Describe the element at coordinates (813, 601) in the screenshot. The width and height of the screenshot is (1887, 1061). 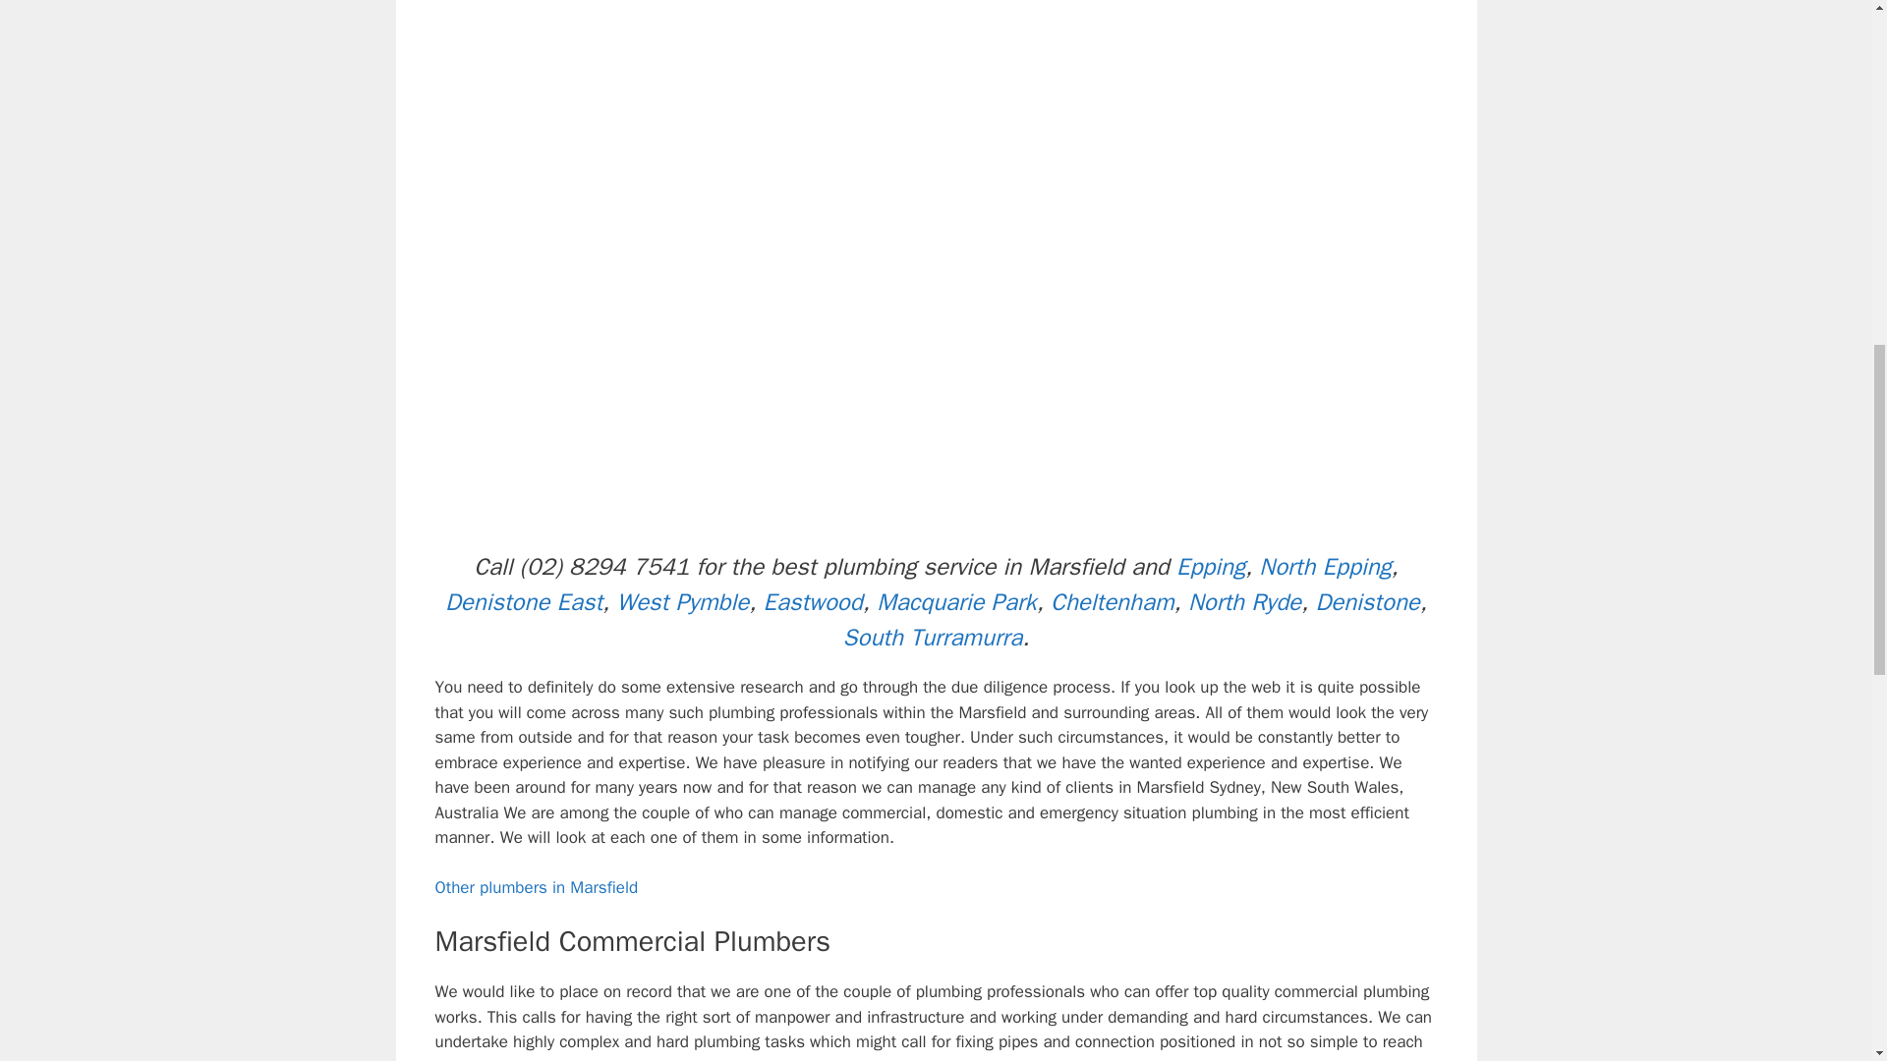
I see `Eastwood` at that location.